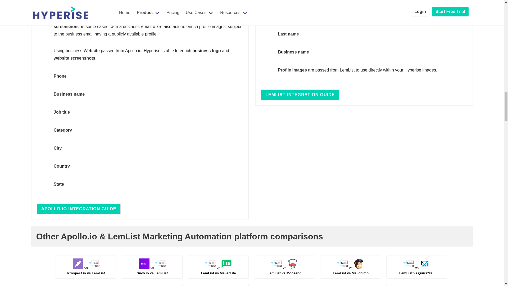 This screenshot has height=286, width=508. I want to click on LemList vs Moosend, so click(417, 270).